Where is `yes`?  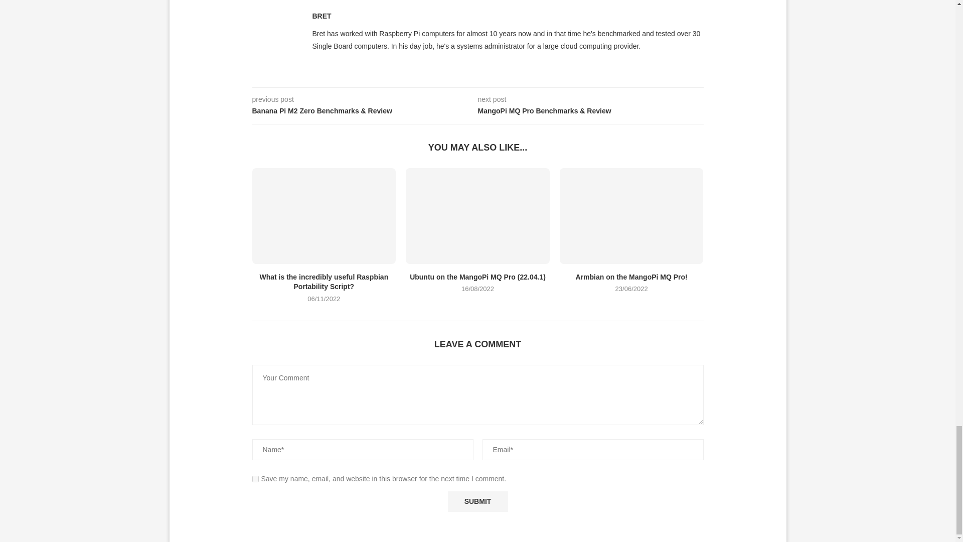 yes is located at coordinates (255, 479).